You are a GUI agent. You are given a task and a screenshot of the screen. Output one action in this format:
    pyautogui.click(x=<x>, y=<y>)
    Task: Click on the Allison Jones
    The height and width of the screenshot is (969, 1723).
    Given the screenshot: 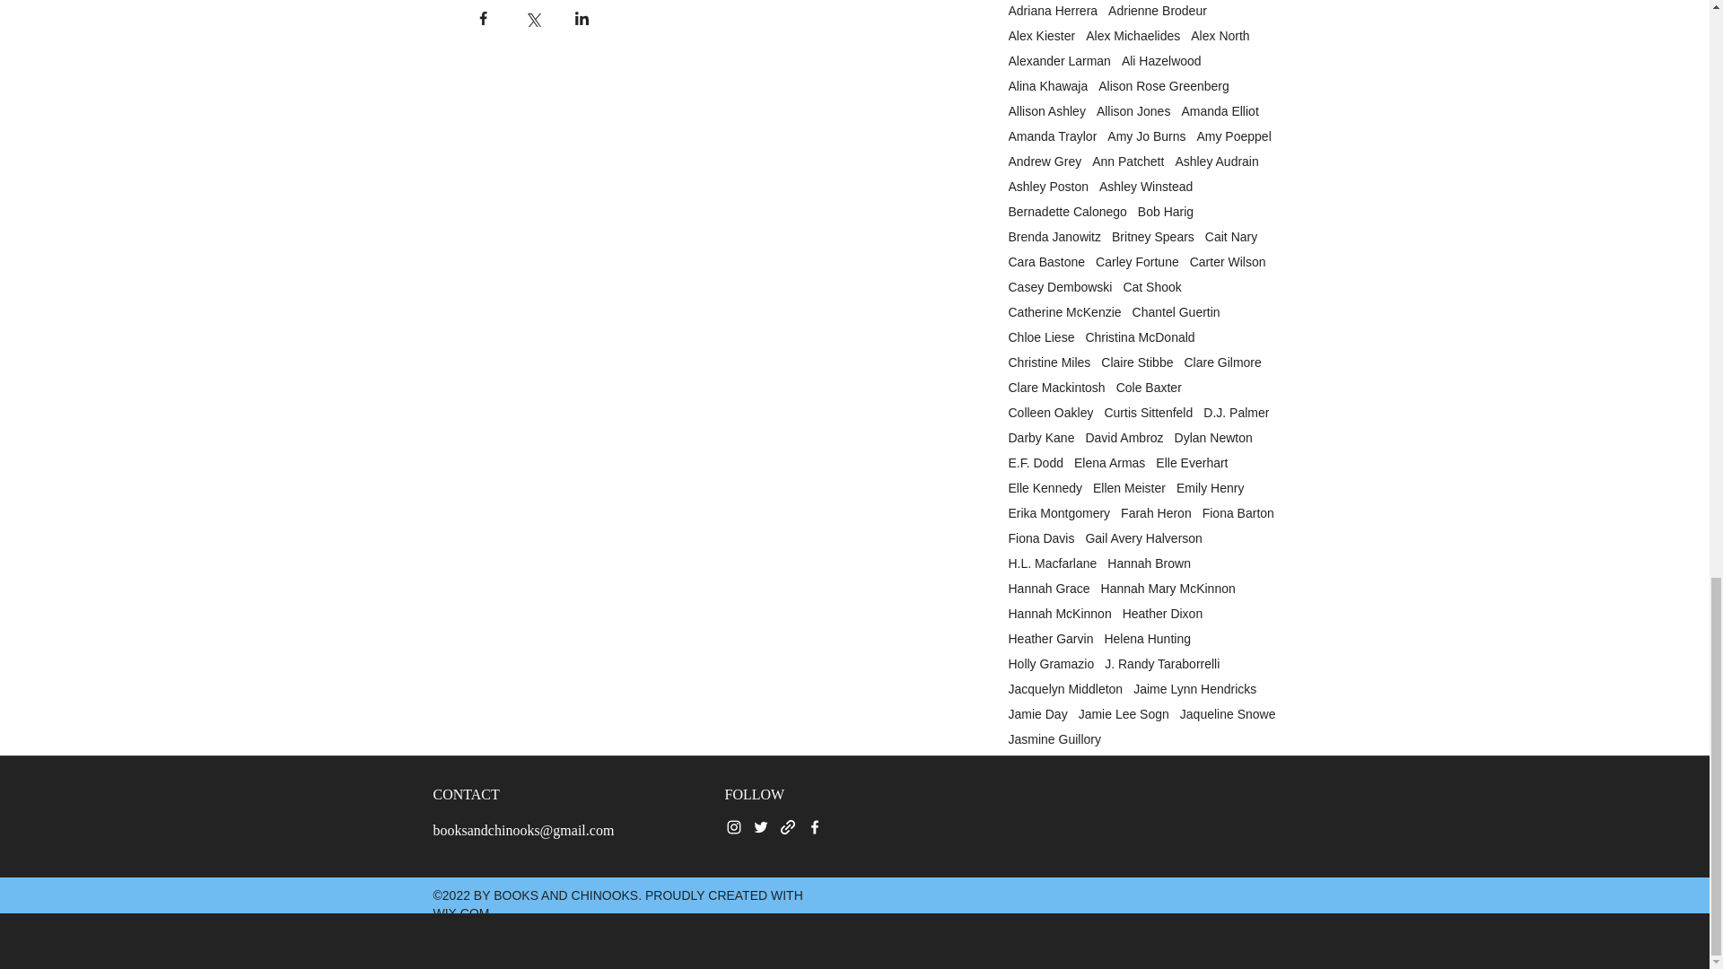 What is the action you would take?
    pyautogui.click(x=1133, y=110)
    